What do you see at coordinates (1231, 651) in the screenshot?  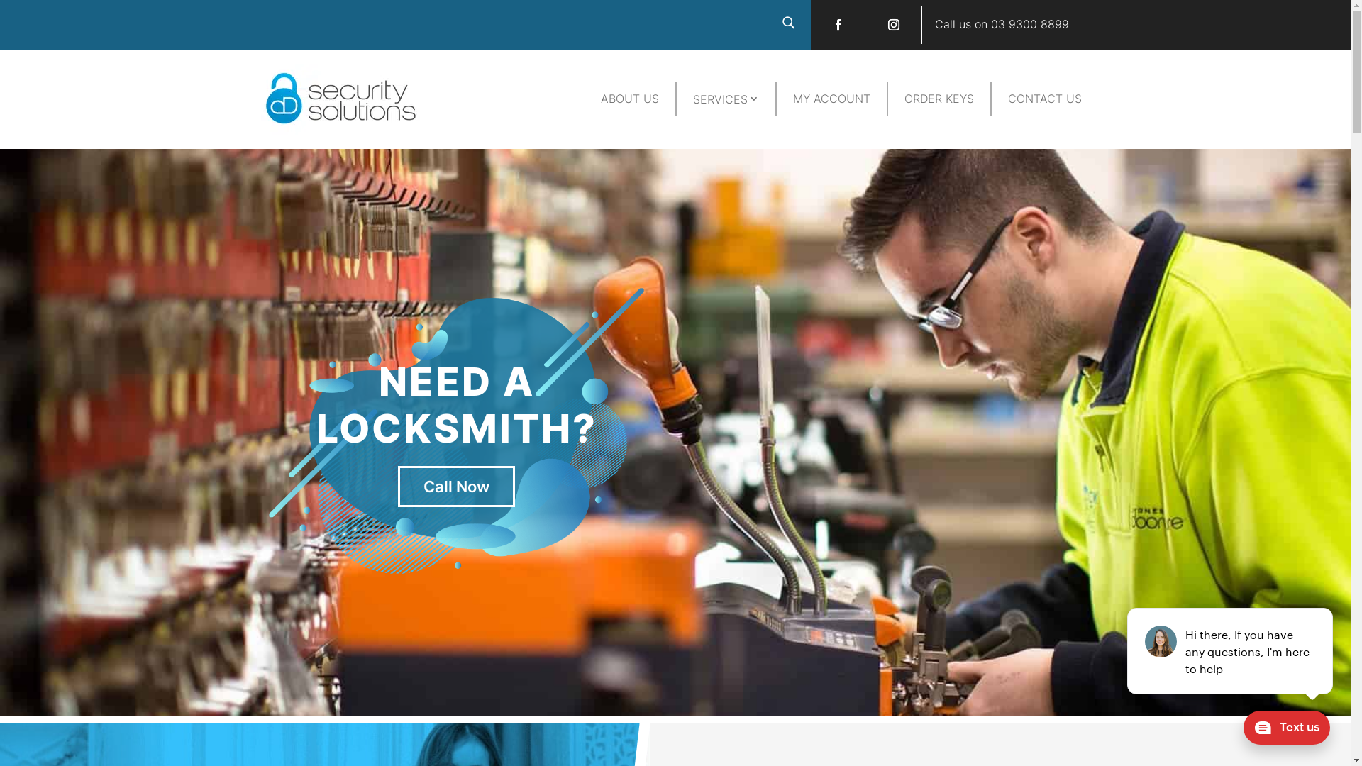 I see `podium webchat widget prompt` at bounding box center [1231, 651].